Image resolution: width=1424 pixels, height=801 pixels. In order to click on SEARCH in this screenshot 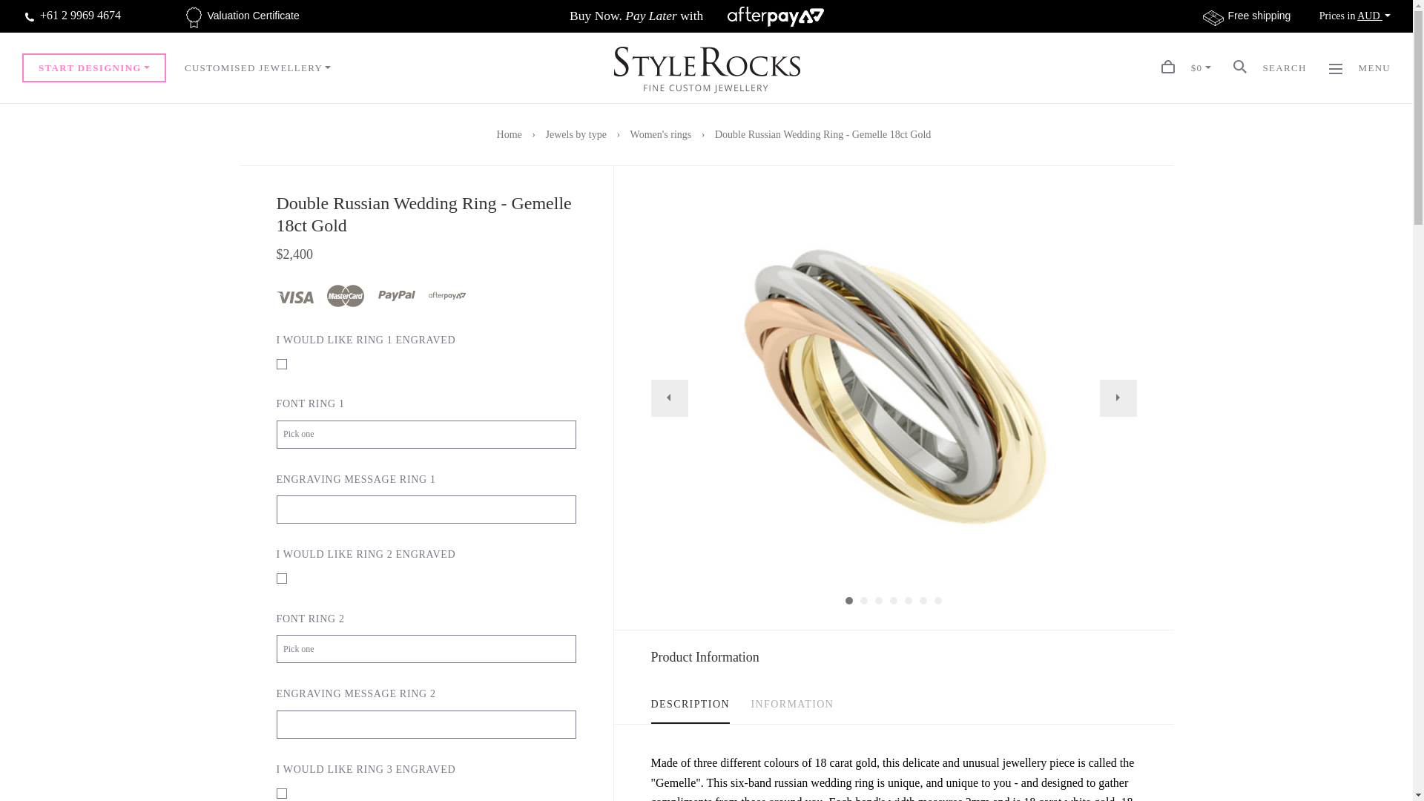, I will do `click(1270, 68)`.